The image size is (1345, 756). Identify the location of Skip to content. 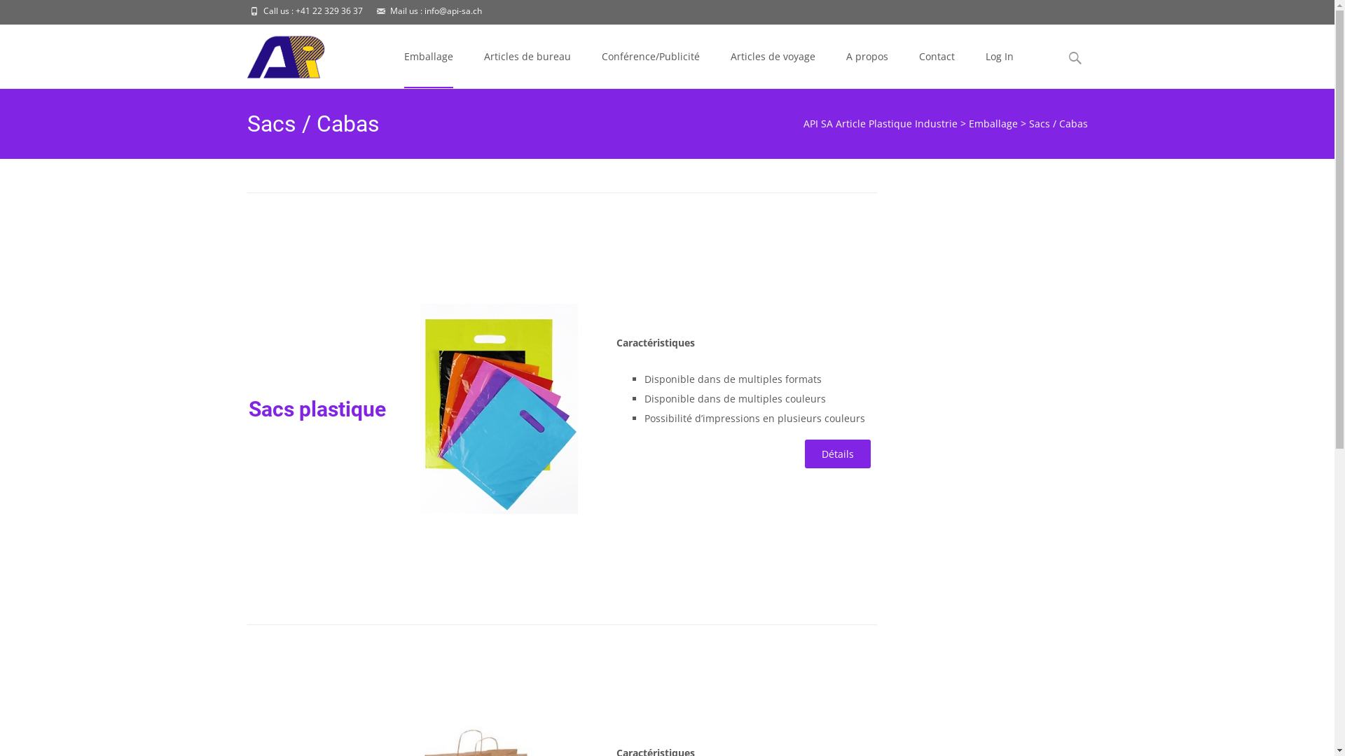
(425, 34).